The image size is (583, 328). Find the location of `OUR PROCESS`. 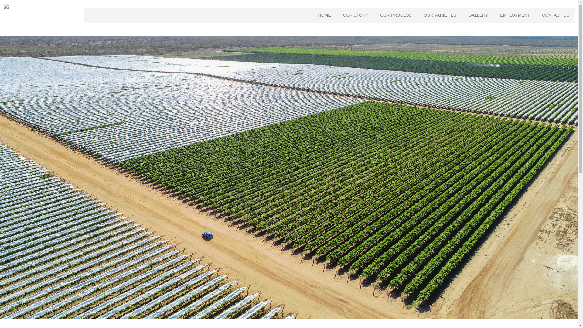

OUR PROCESS is located at coordinates (396, 15).